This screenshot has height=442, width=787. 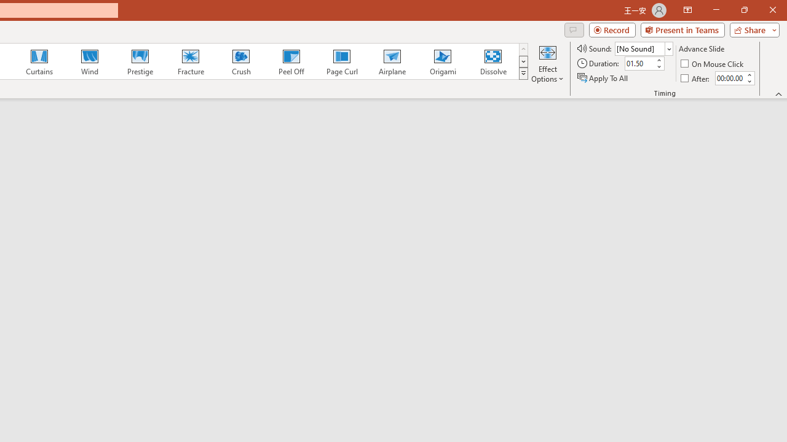 I want to click on Fracture, so click(x=190, y=61).